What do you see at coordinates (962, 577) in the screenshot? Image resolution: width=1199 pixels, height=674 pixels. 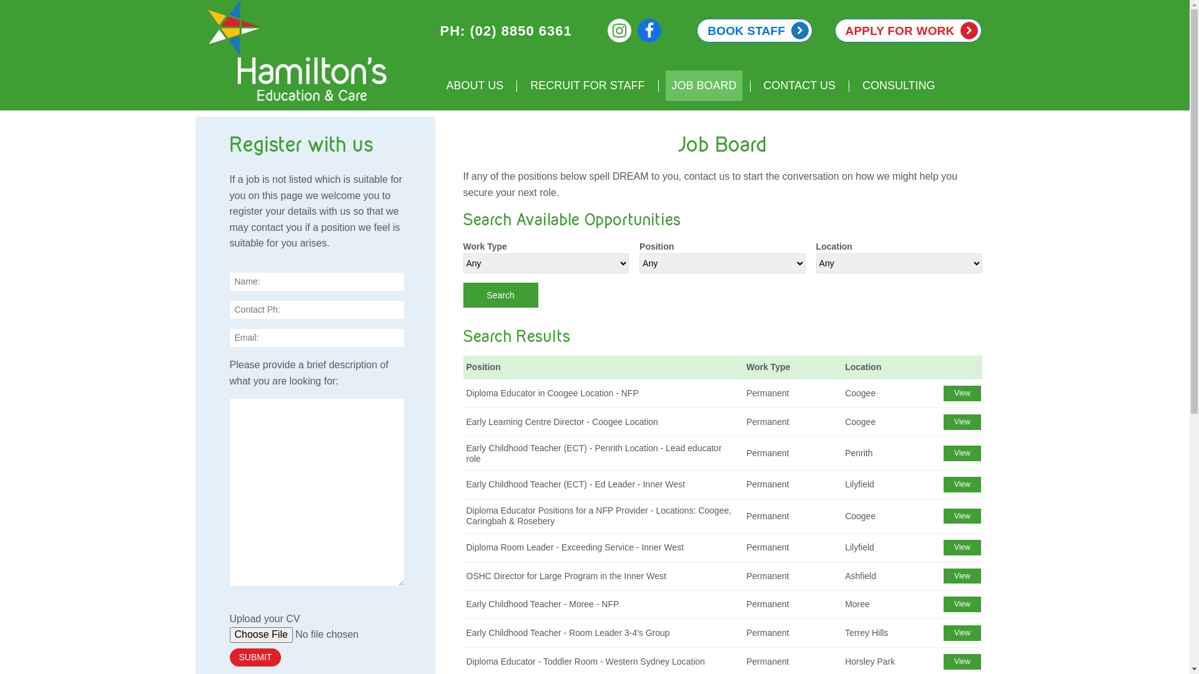 I see `View` at bounding box center [962, 577].